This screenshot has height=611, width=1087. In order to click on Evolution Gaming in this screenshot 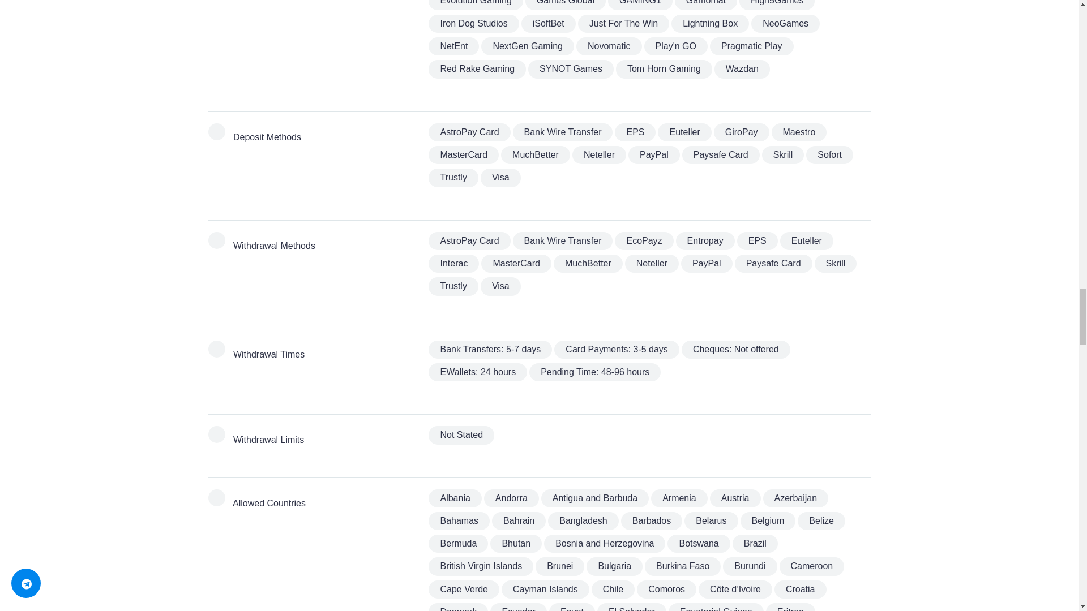, I will do `click(476, 5)`.